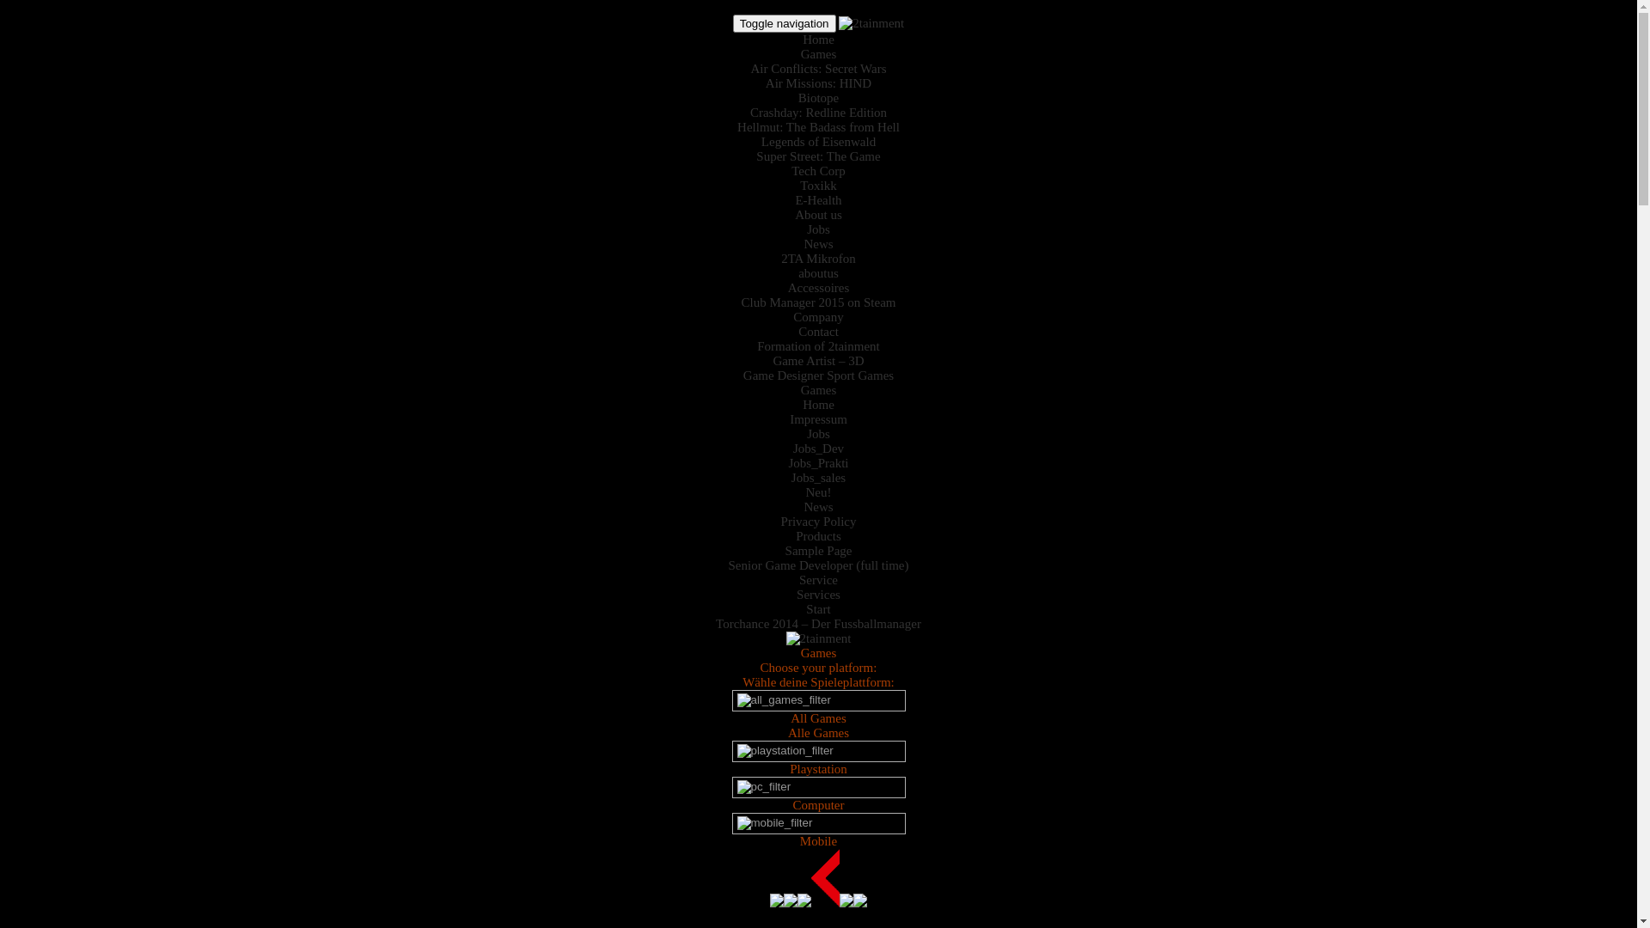 The width and height of the screenshot is (1650, 928). I want to click on Tech Corp, so click(818, 171).